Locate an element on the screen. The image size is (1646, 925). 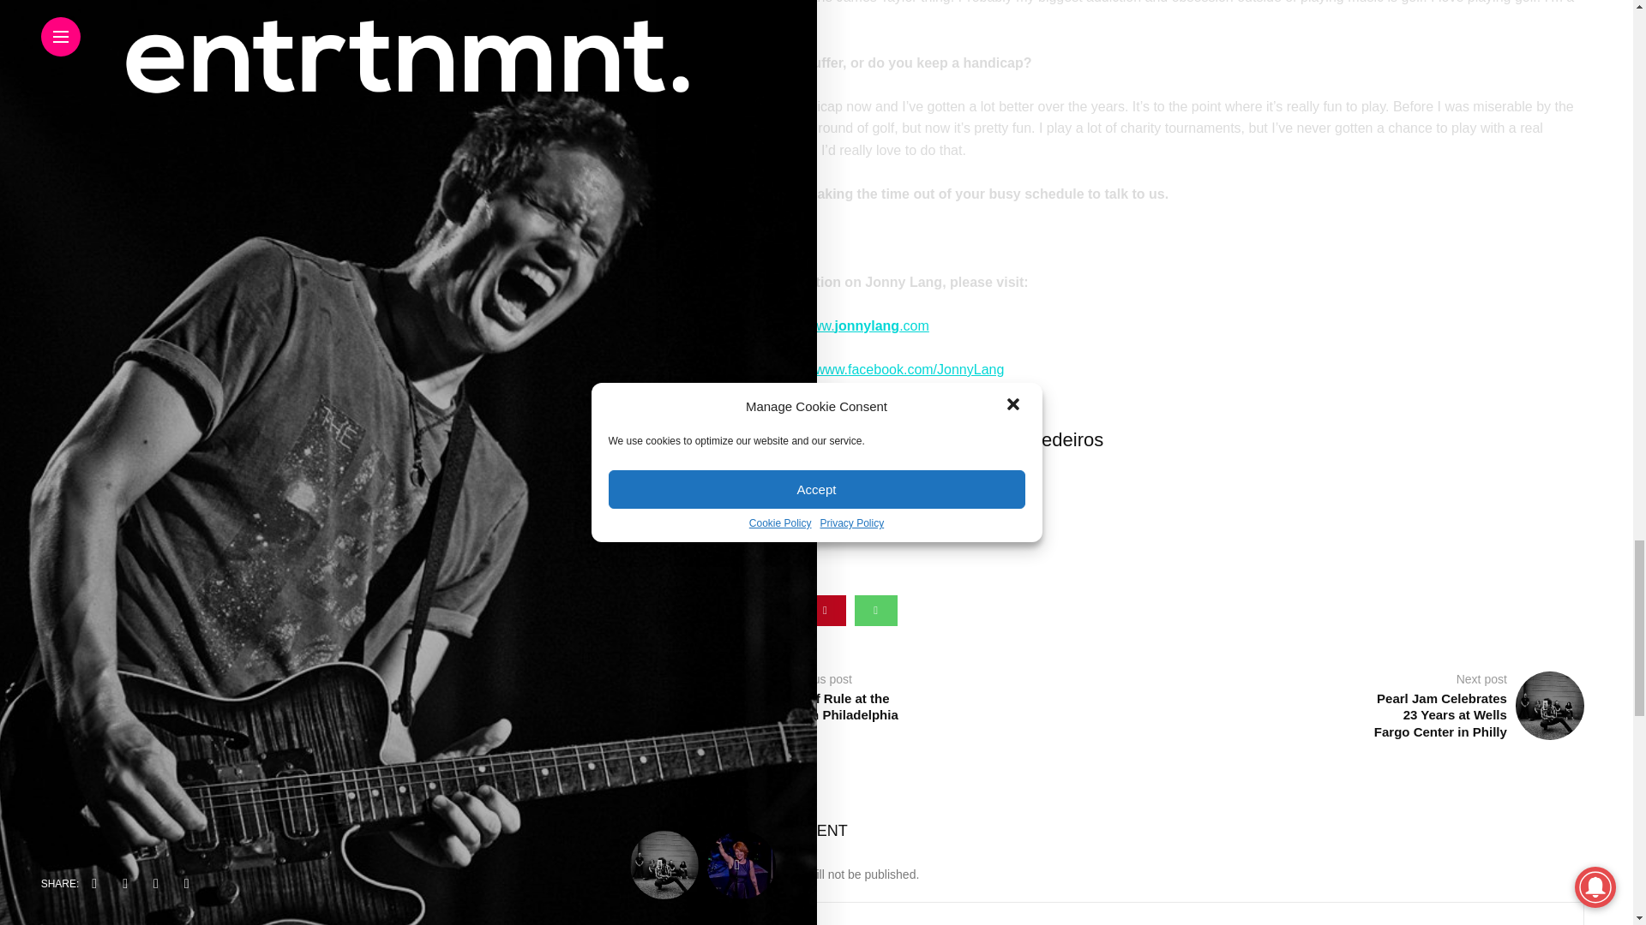
www.jonnylang.com is located at coordinates (864, 325).